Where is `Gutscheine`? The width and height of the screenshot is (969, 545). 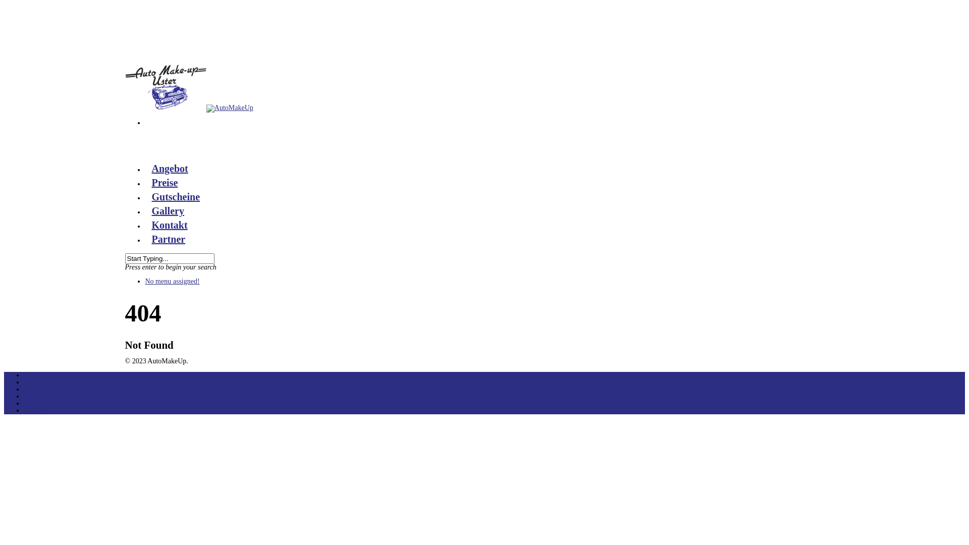 Gutscheine is located at coordinates (176, 199).